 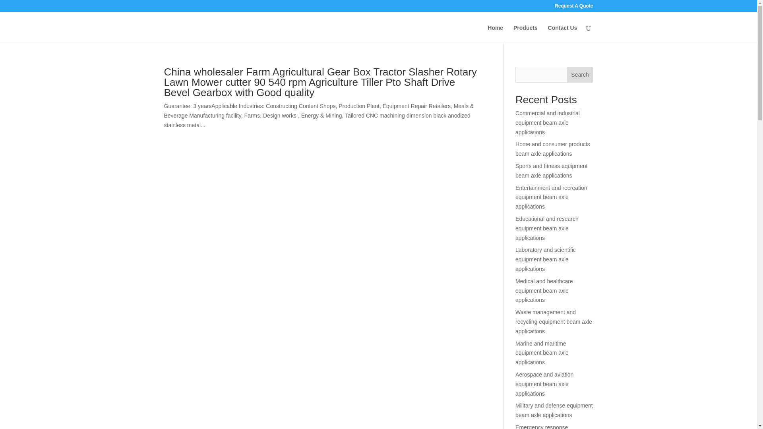 What do you see at coordinates (525, 34) in the screenshot?
I see `Products` at bounding box center [525, 34].